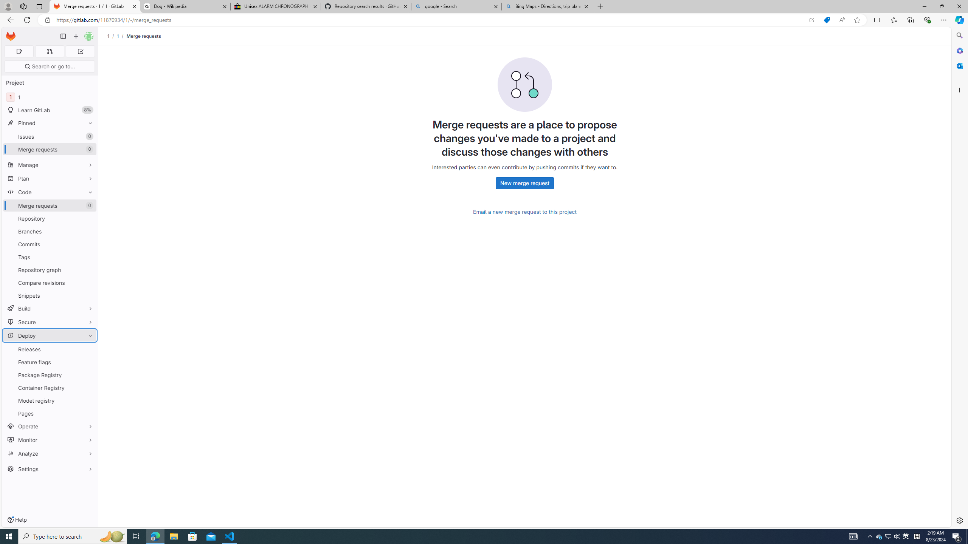  What do you see at coordinates (88, 244) in the screenshot?
I see `Pin Commits` at bounding box center [88, 244].